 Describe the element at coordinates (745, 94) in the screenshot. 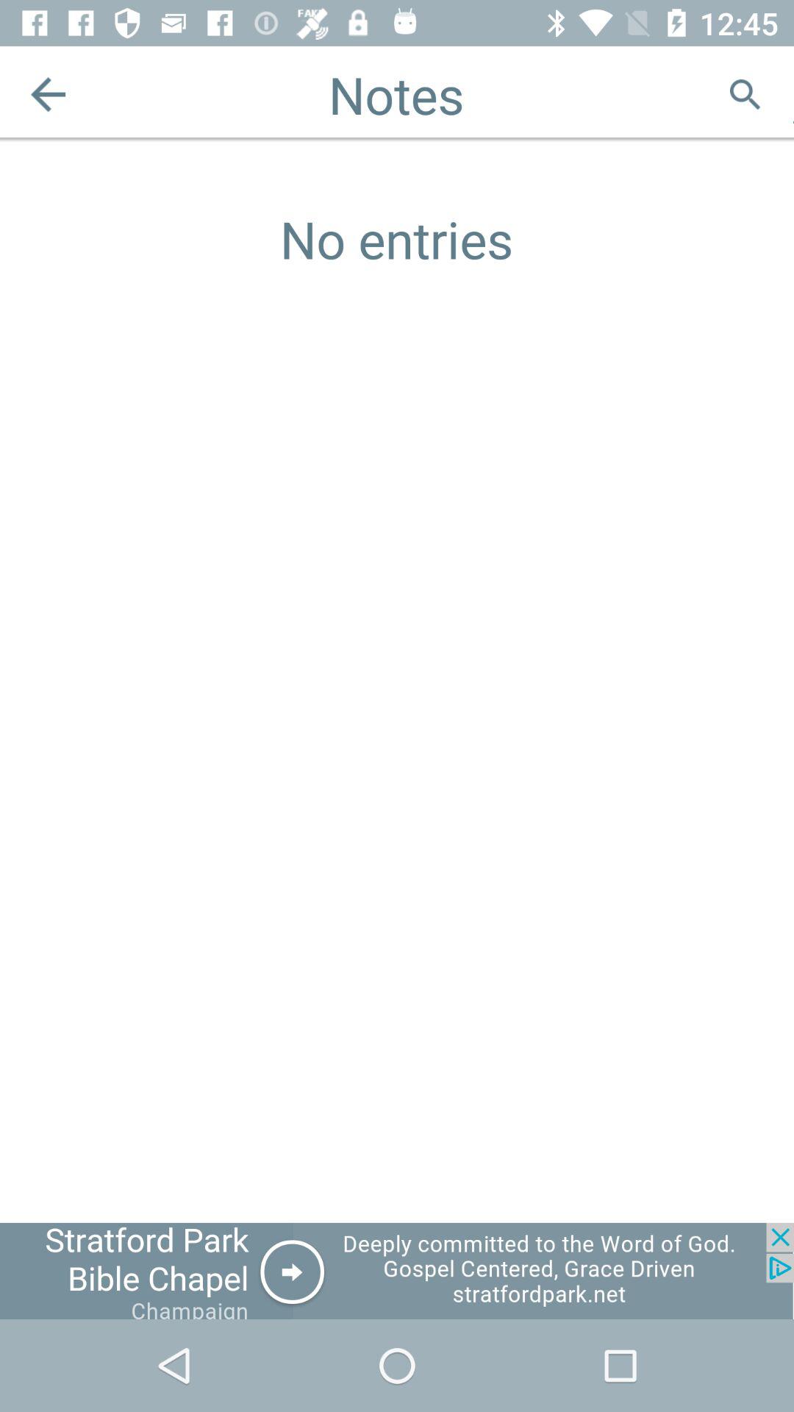

I see `search` at that location.